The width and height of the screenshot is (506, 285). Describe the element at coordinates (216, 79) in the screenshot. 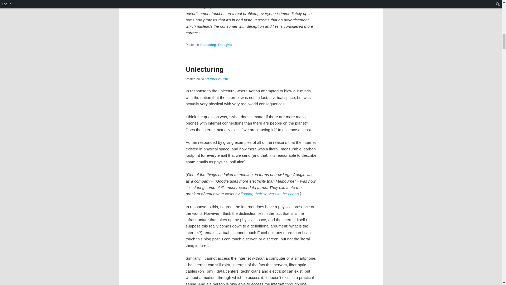

I see `September 25, 2013` at that location.